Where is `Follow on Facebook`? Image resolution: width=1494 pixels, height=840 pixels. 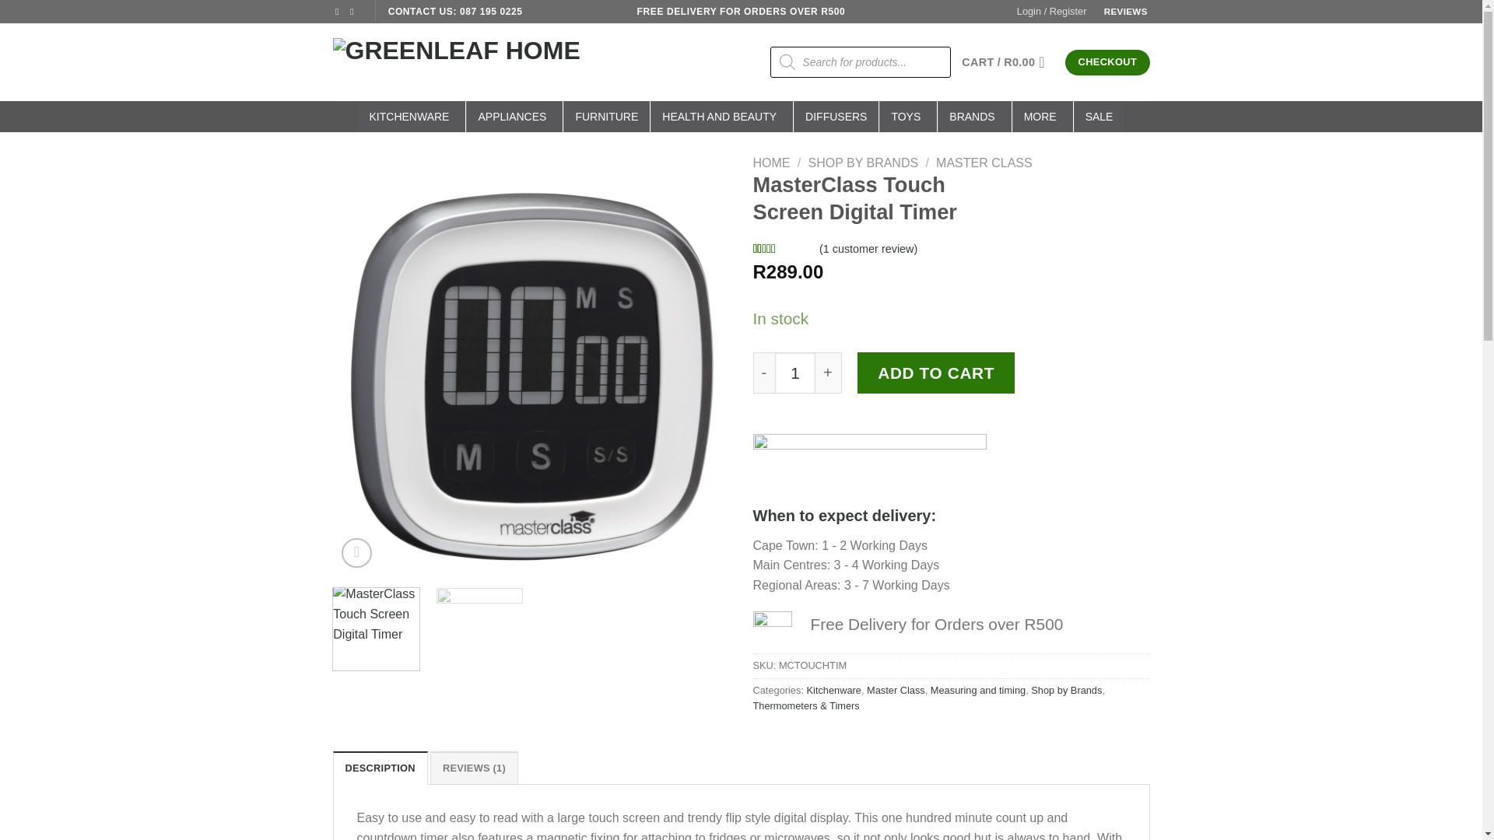 Follow on Facebook is located at coordinates (339, 11).